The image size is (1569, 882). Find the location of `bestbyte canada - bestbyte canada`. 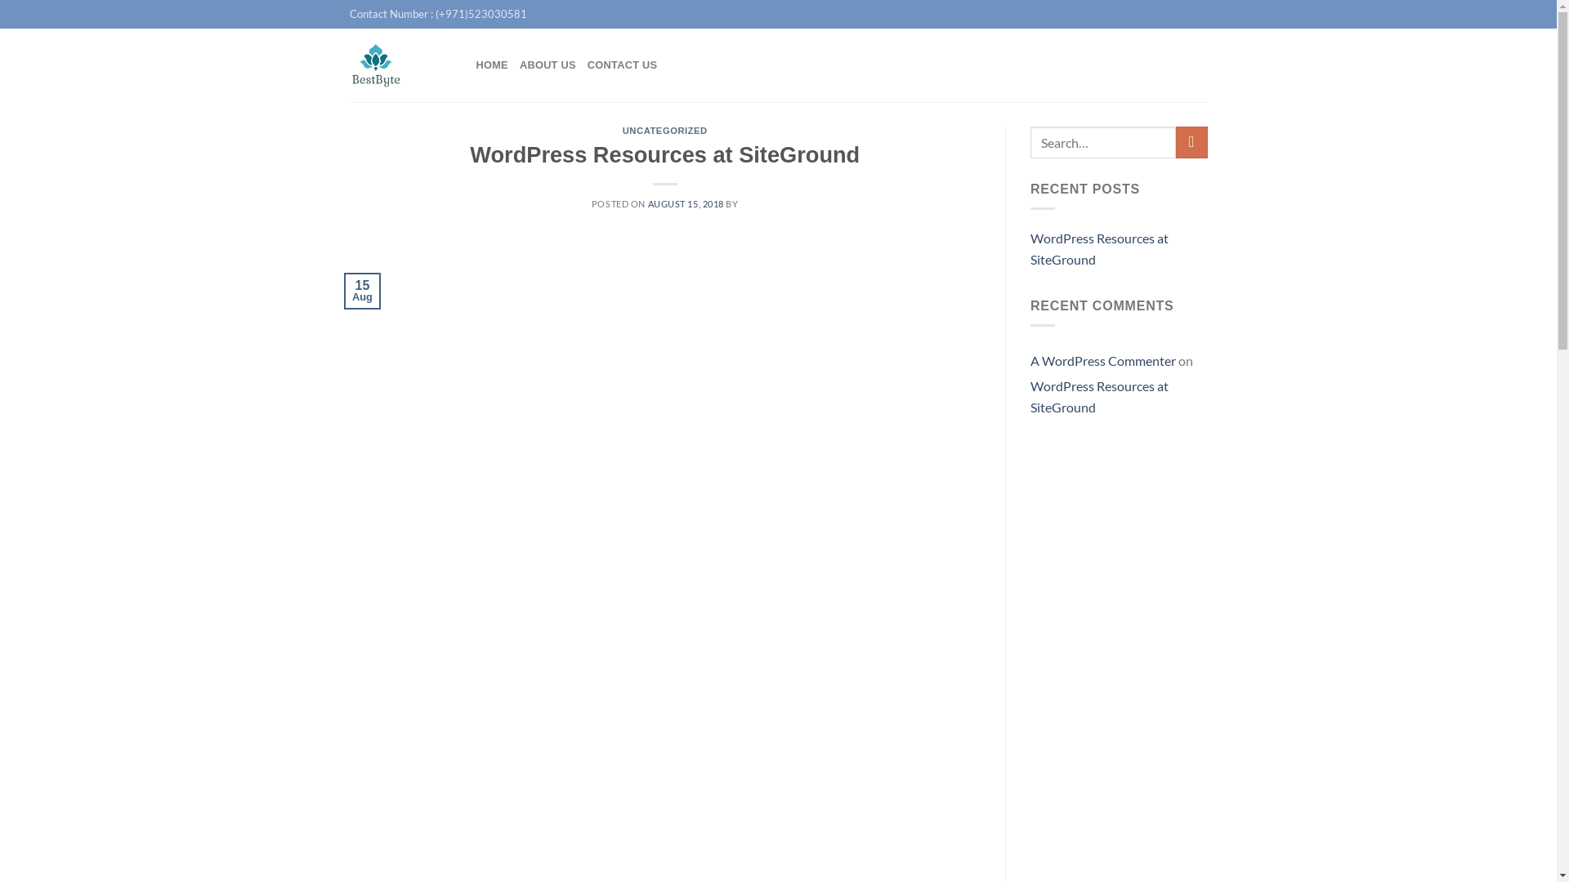

bestbyte canada - bestbyte canada is located at coordinates (400, 65).